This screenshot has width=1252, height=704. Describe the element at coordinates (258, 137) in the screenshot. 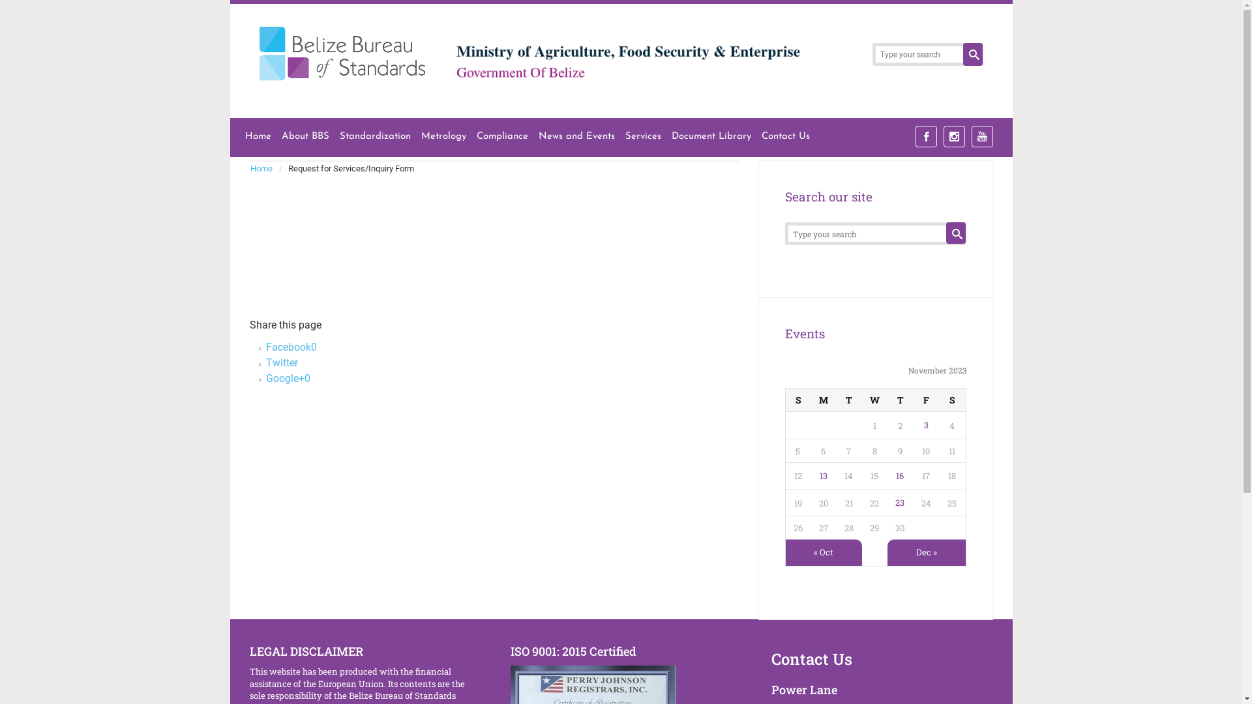

I see `Home` at that location.